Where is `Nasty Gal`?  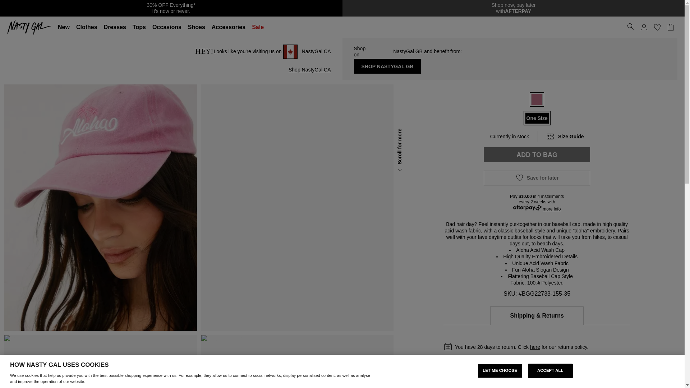
Nasty Gal is located at coordinates (630, 27).